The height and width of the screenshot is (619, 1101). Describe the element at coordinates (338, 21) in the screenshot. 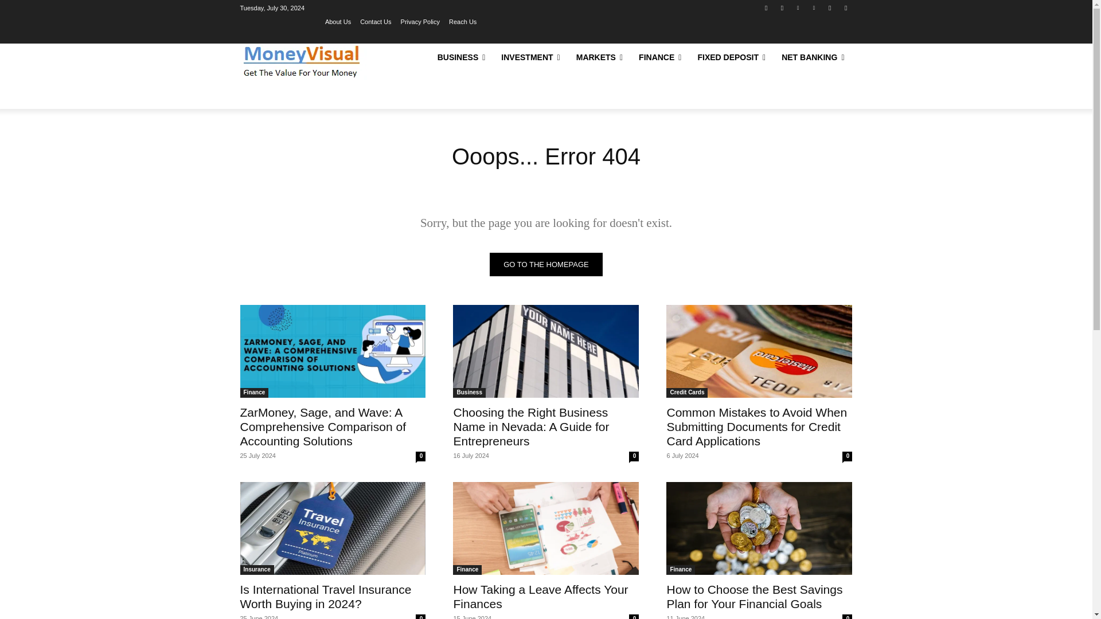

I see `About Us` at that location.